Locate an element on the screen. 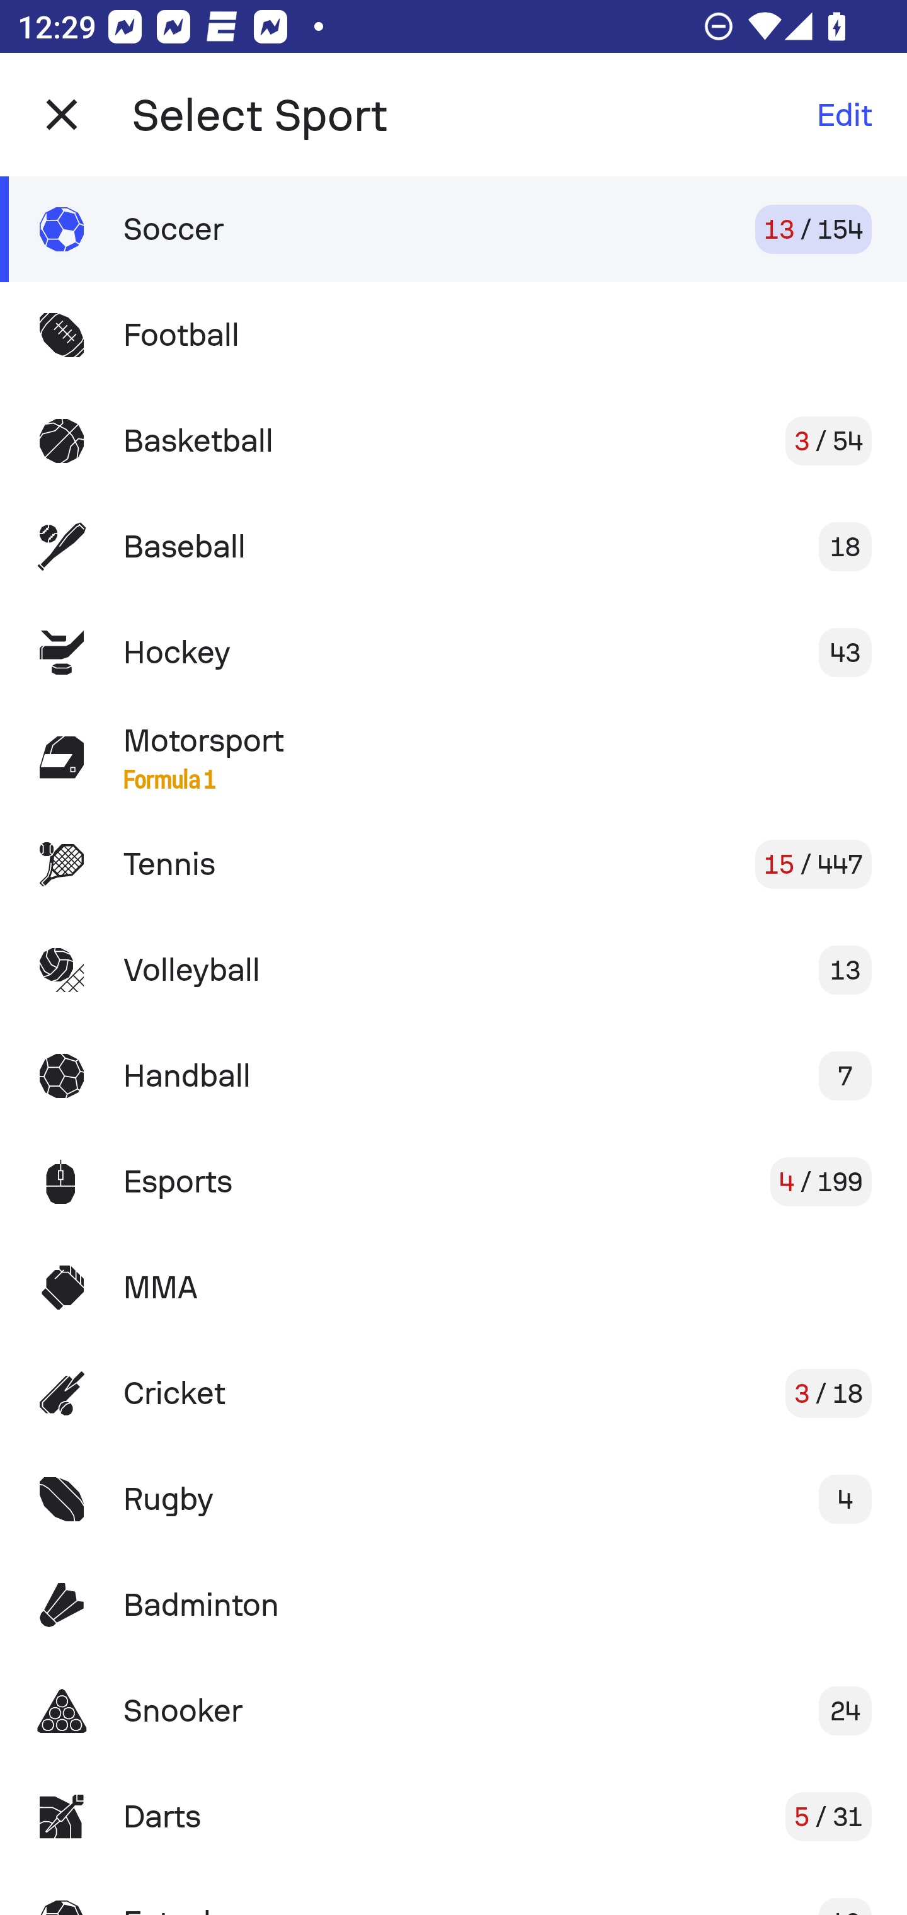 The width and height of the screenshot is (907, 1915). Edit is located at coordinates (844, 115).